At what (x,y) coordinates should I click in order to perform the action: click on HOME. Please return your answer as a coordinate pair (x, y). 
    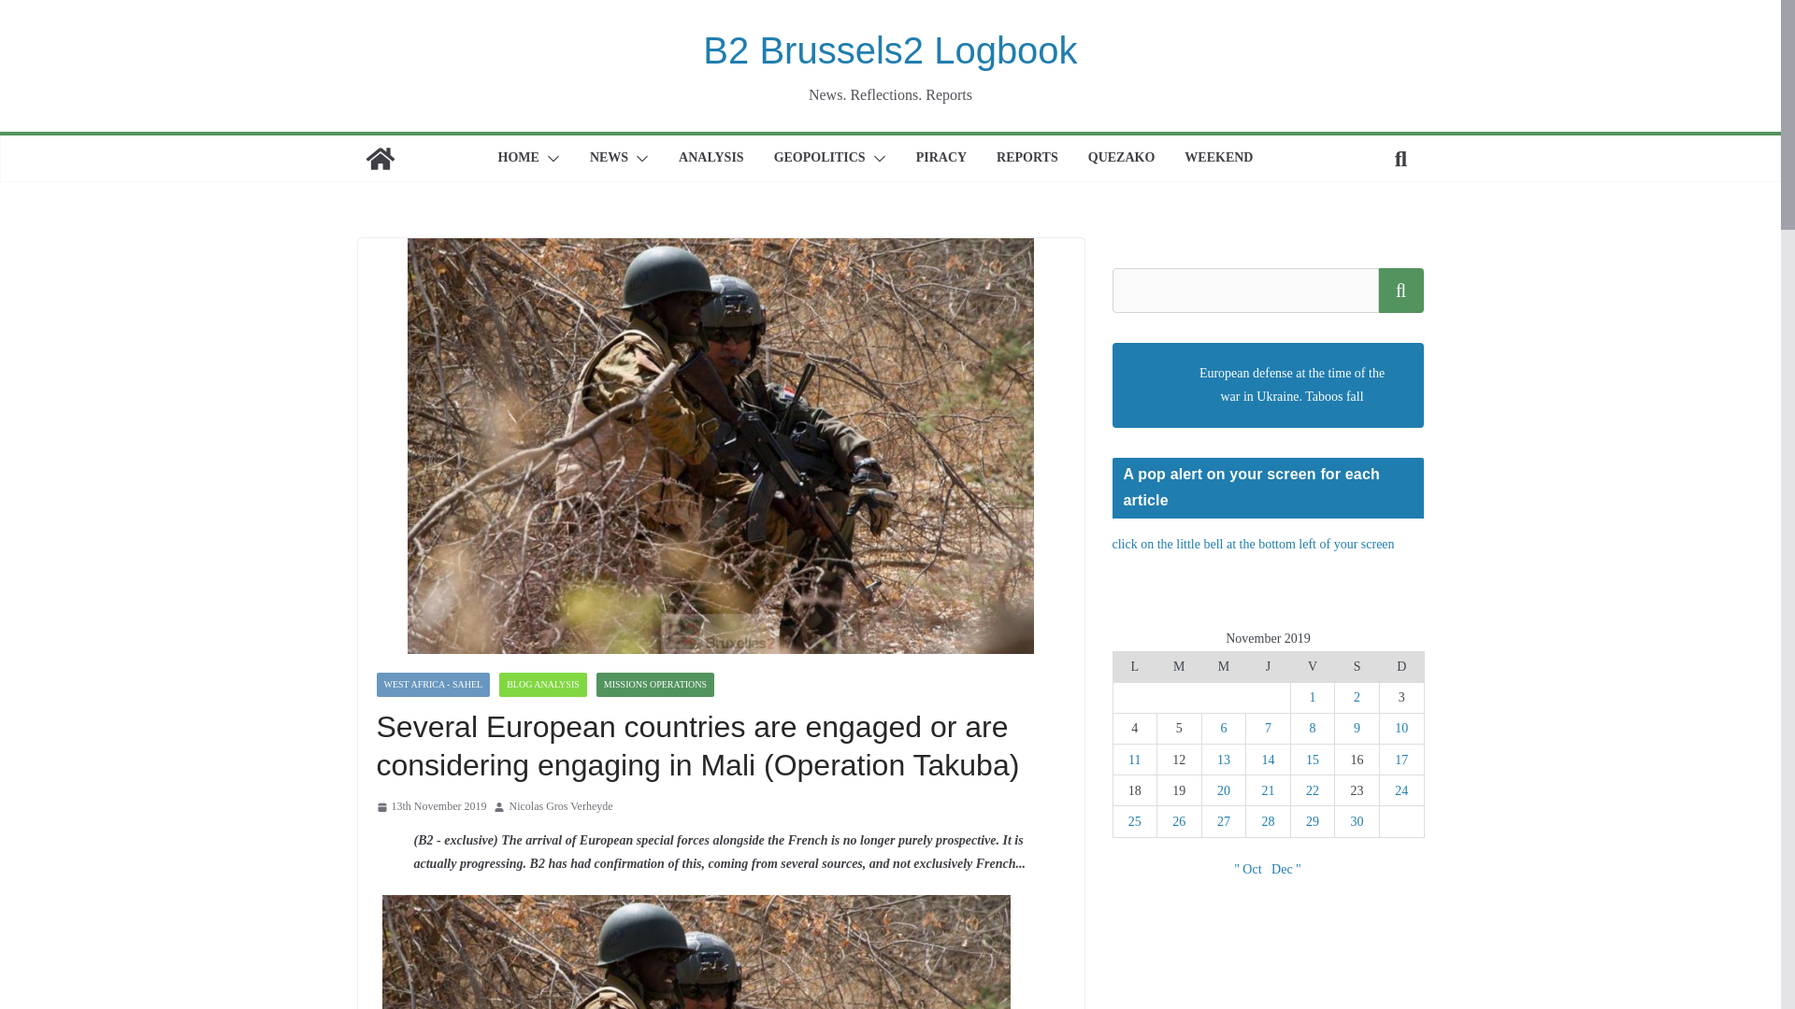
    Looking at the image, I should click on (519, 159).